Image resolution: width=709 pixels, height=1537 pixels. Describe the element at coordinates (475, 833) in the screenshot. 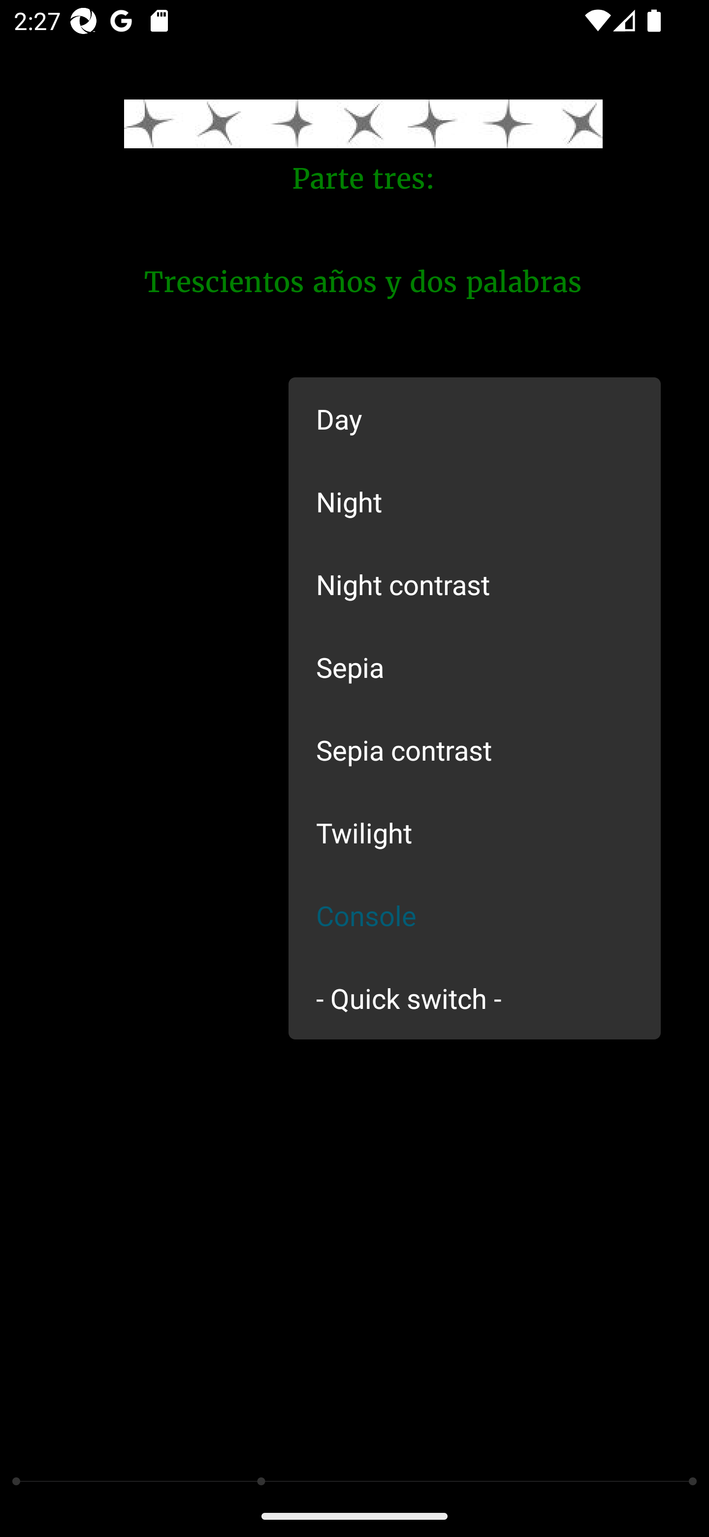

I see `Twilight` at that location.